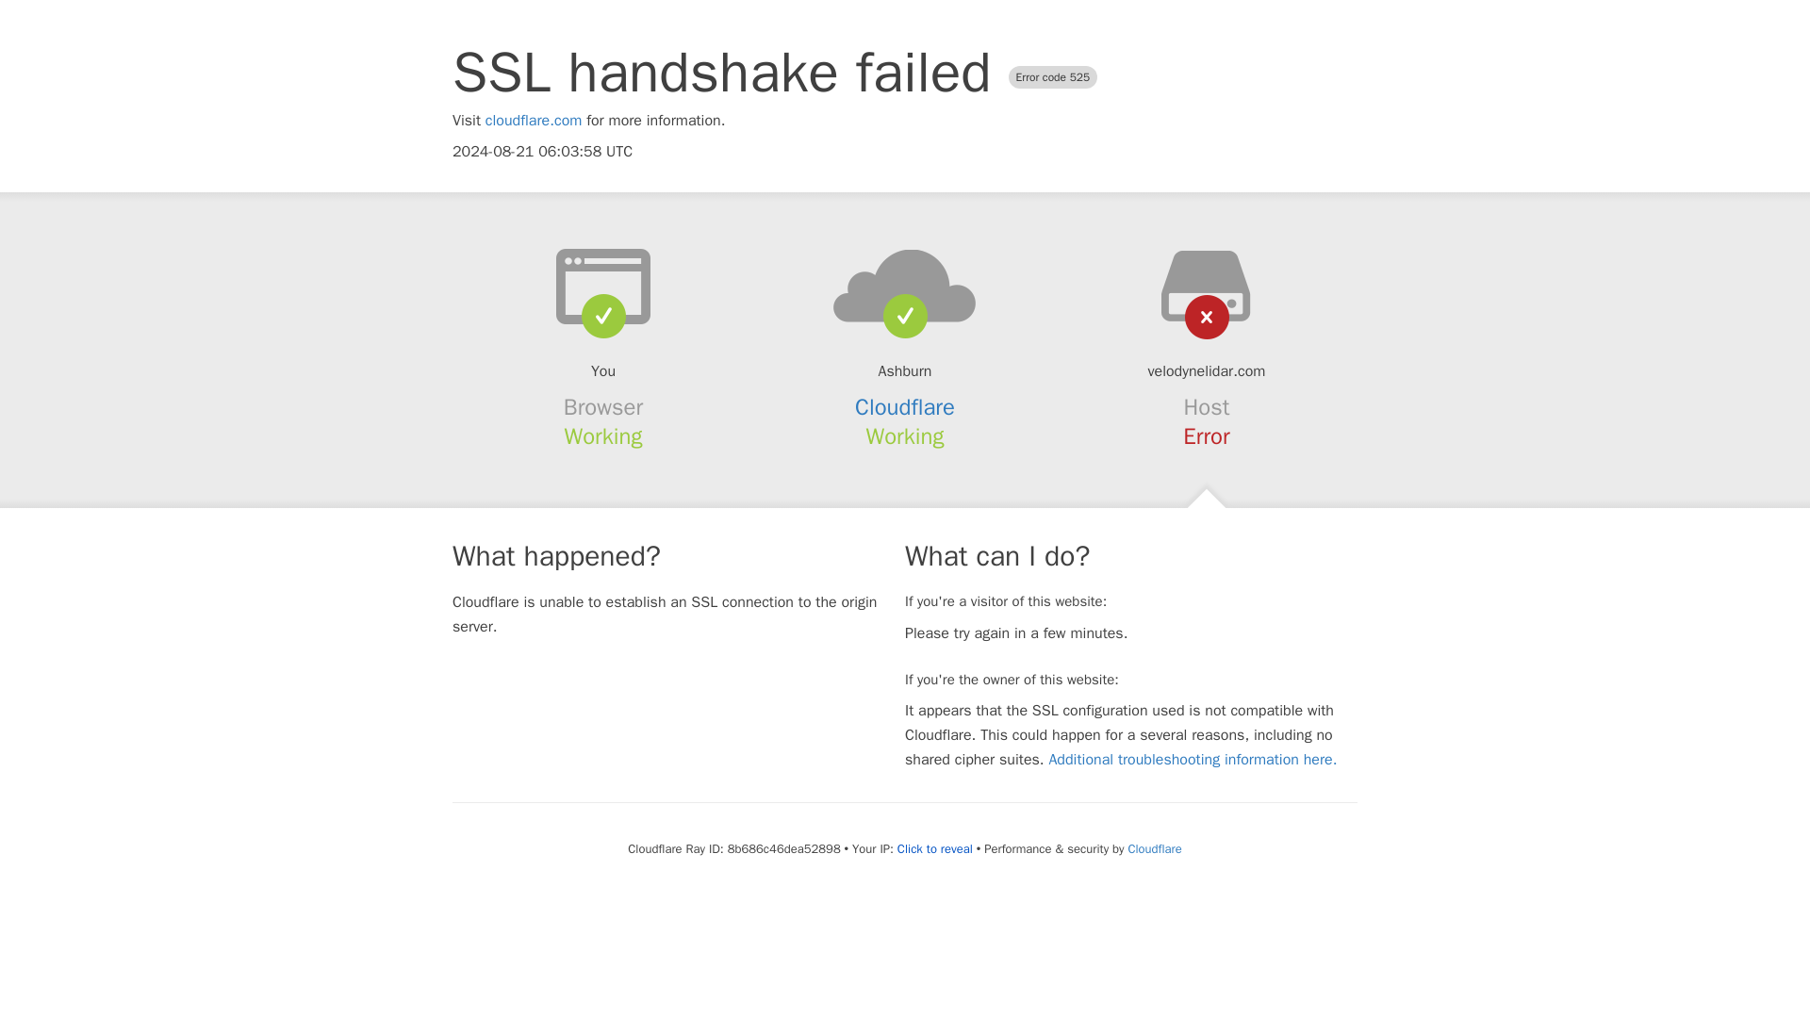 This screenshot has width=1810, height=1018. What do you see at coordinates (905, 407) in the screenshot?
I see `Cloudflare` at bounding box center [905, 407].